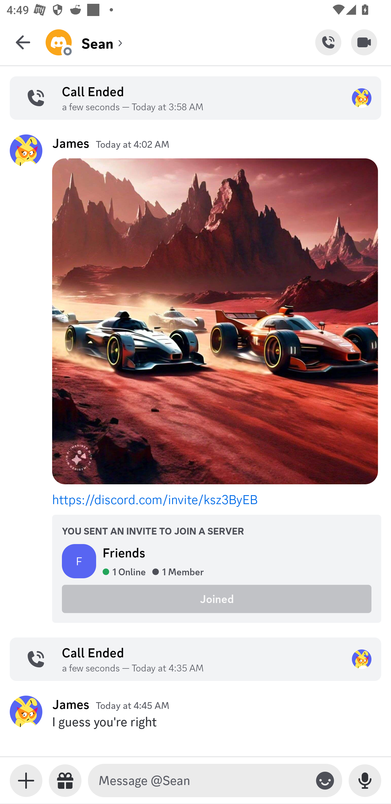 Image resolution: width=391 pixels, height=804 pixels. Describe the element at coordinates (328, 42) in the screenshot. I see `Start Voice Call` at that location.